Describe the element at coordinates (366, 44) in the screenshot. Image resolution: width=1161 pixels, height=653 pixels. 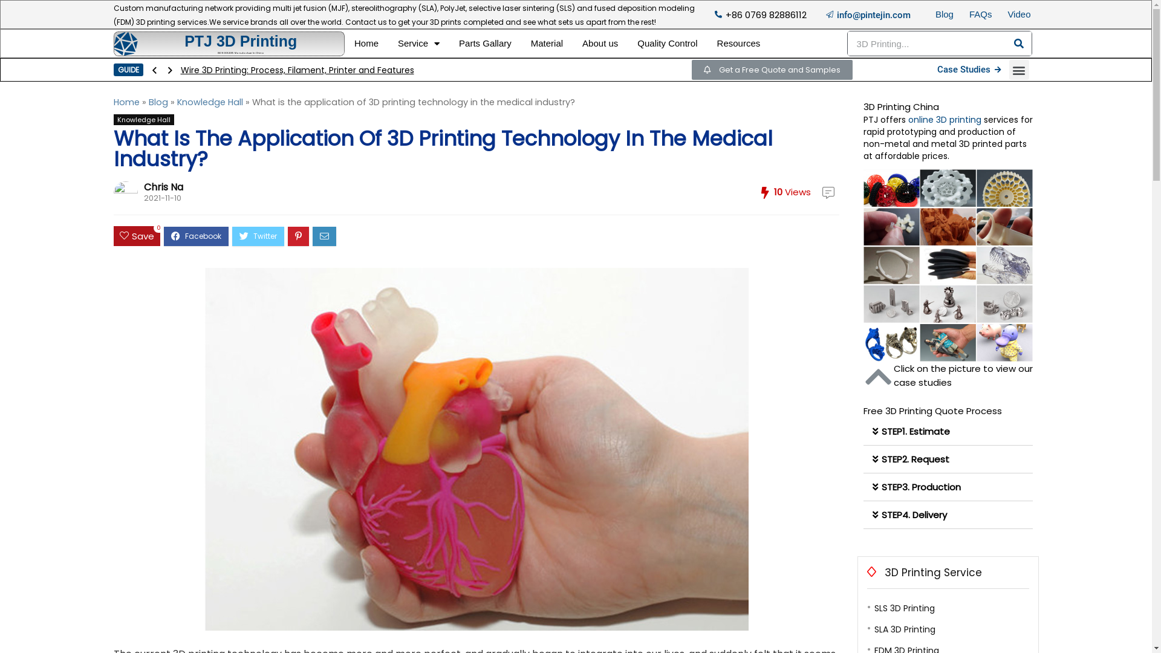
I see `Home` at that location.